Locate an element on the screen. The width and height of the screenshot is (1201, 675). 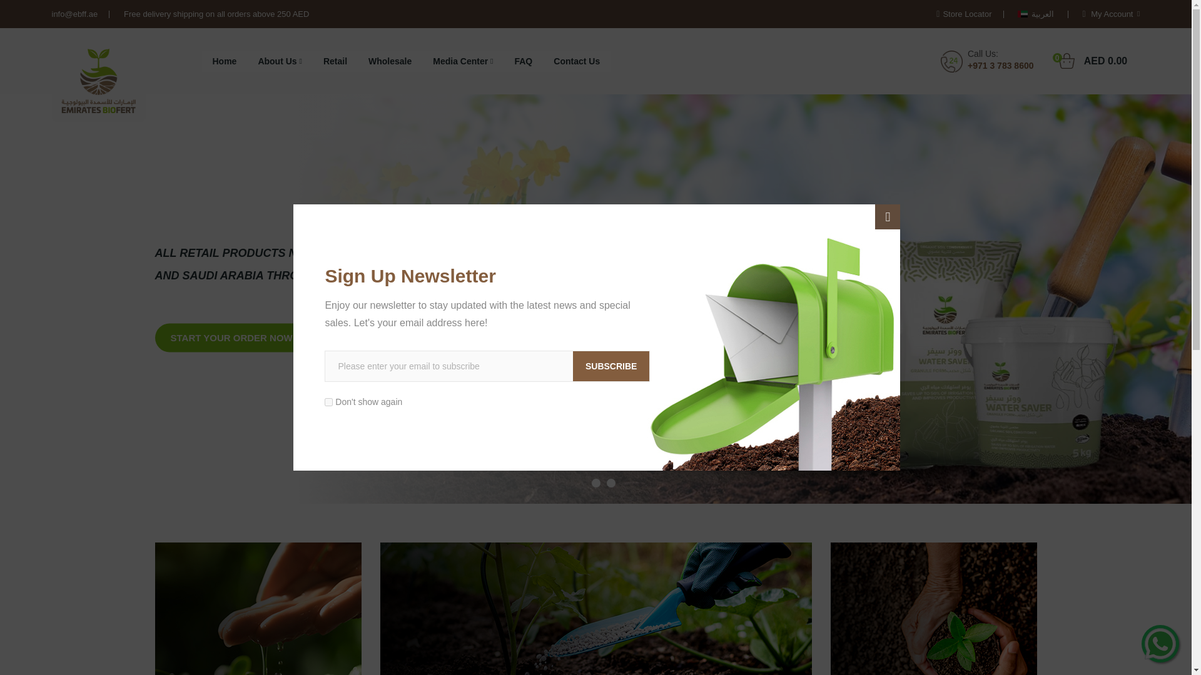
My Account is located at coordinates (390, 61).